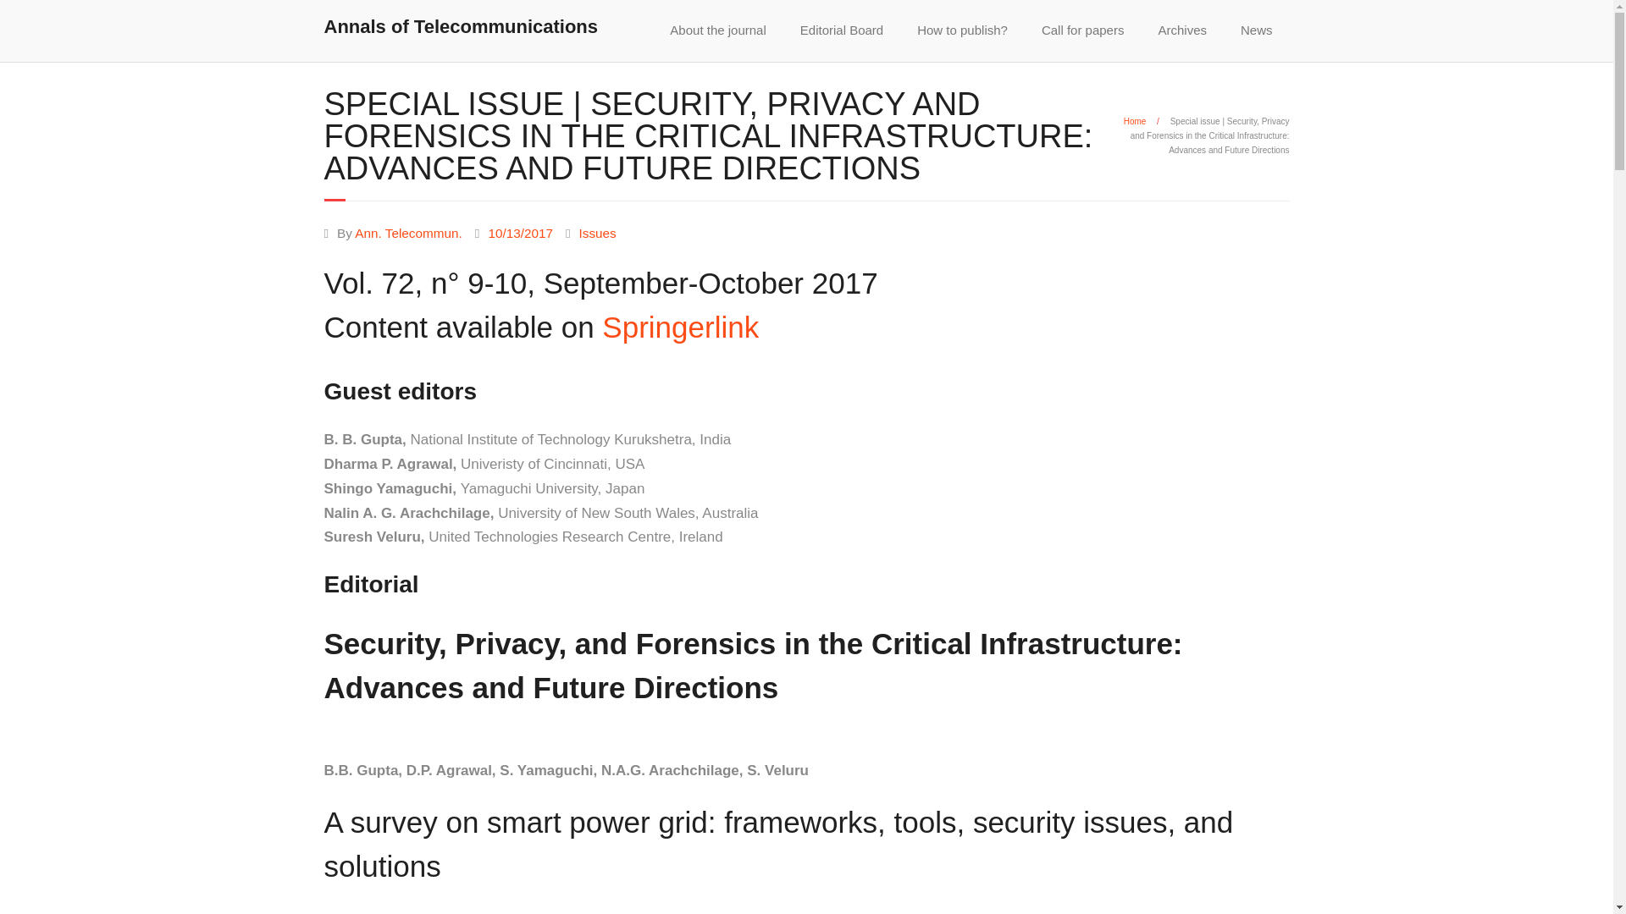 This screenshot has width=1626, height=914. Describe the element at coordinates (680, 327) in the screenshot. I see `Springerlink` at that location.